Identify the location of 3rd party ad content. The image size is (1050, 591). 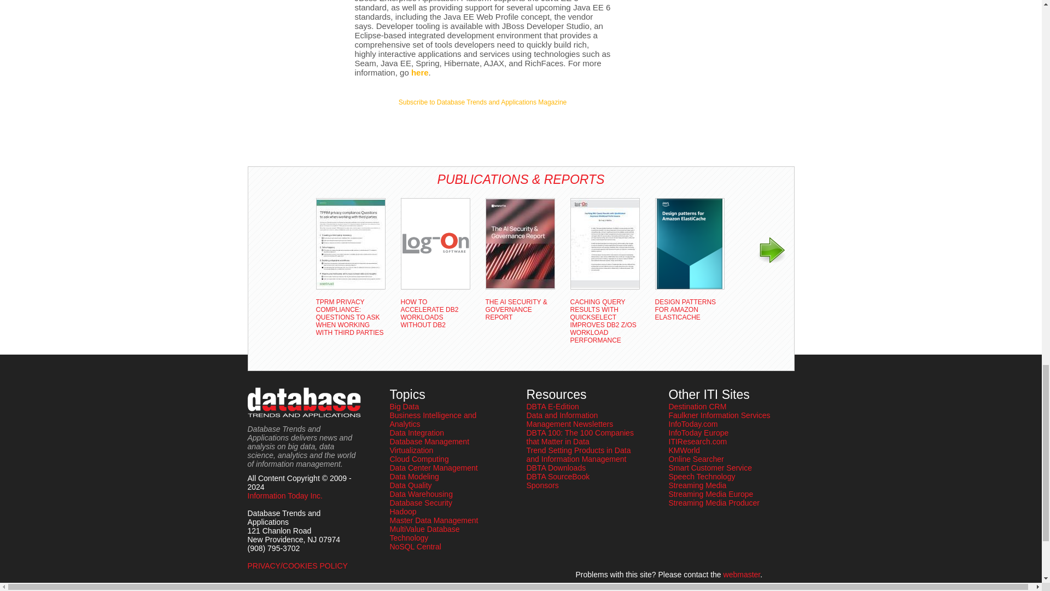
(291, 33).